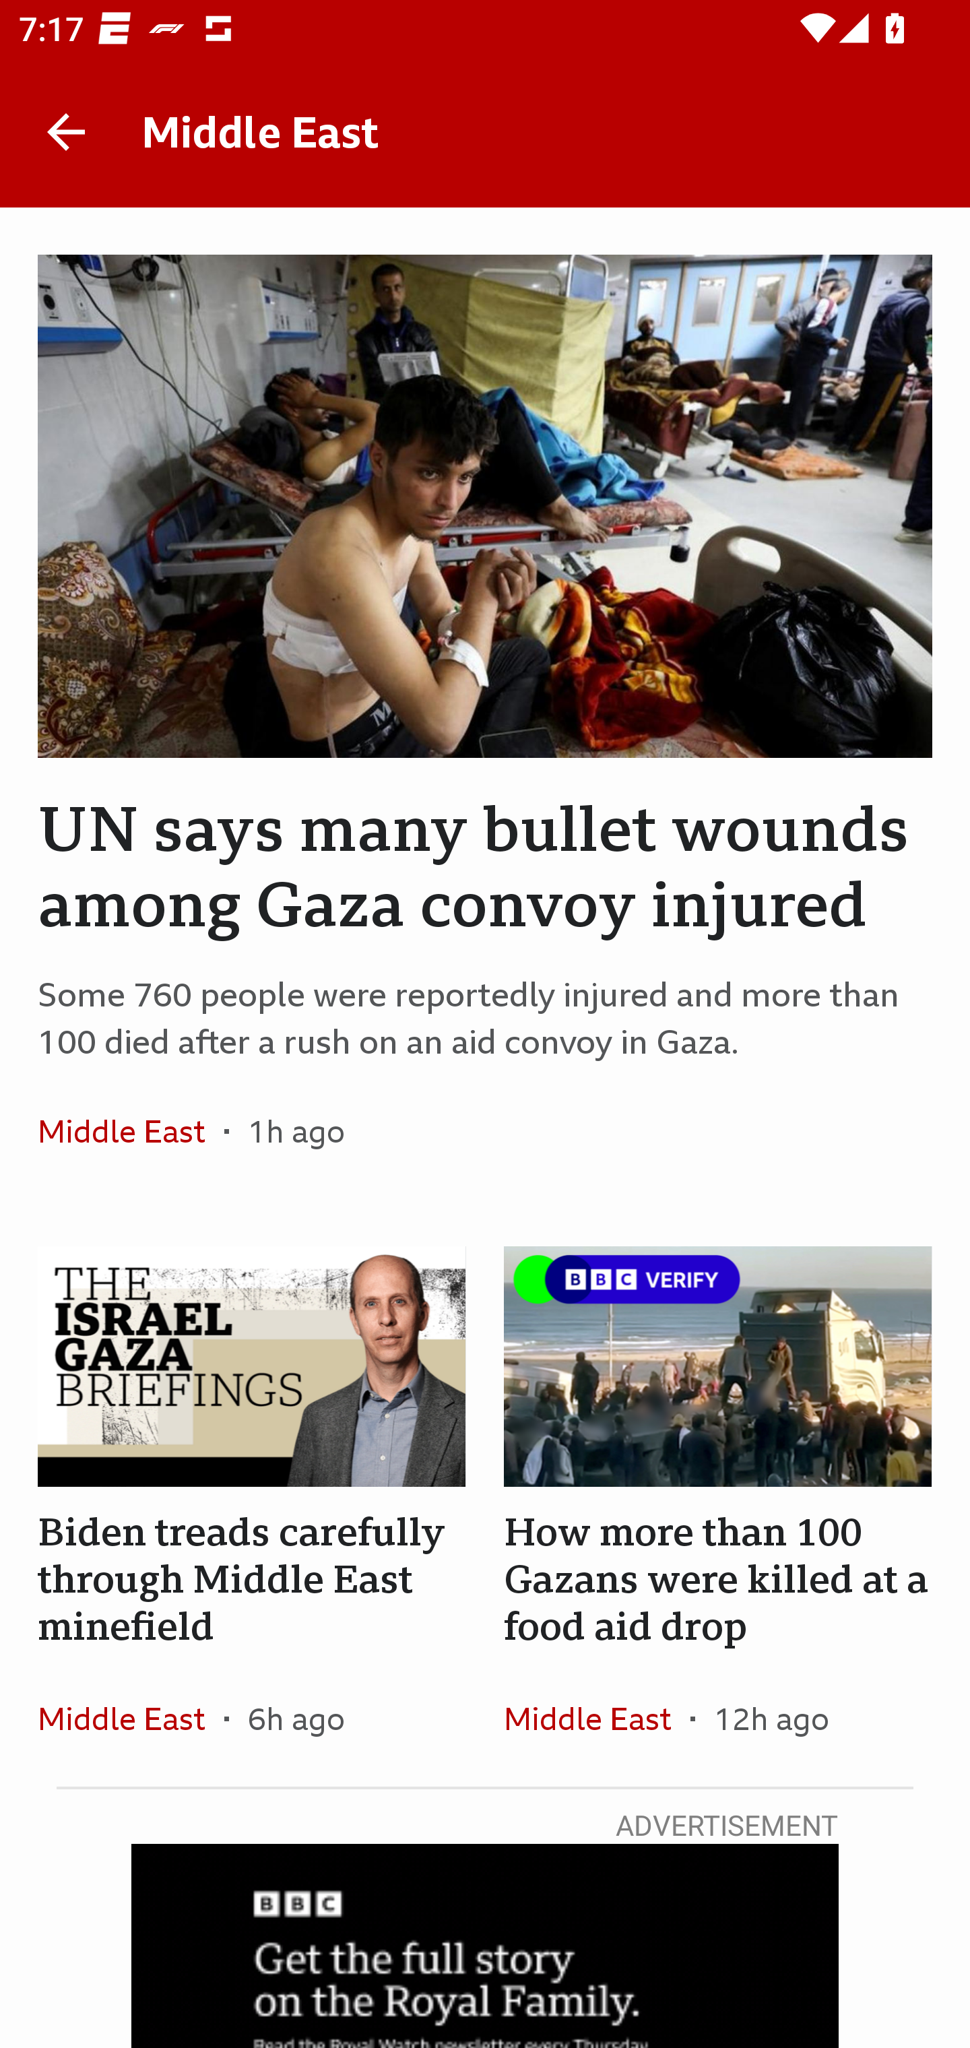 Image resolution: width=970 pixels, height=2048 pixels. I want to click on Middle East In the section Middle East, so click(131, 1718).